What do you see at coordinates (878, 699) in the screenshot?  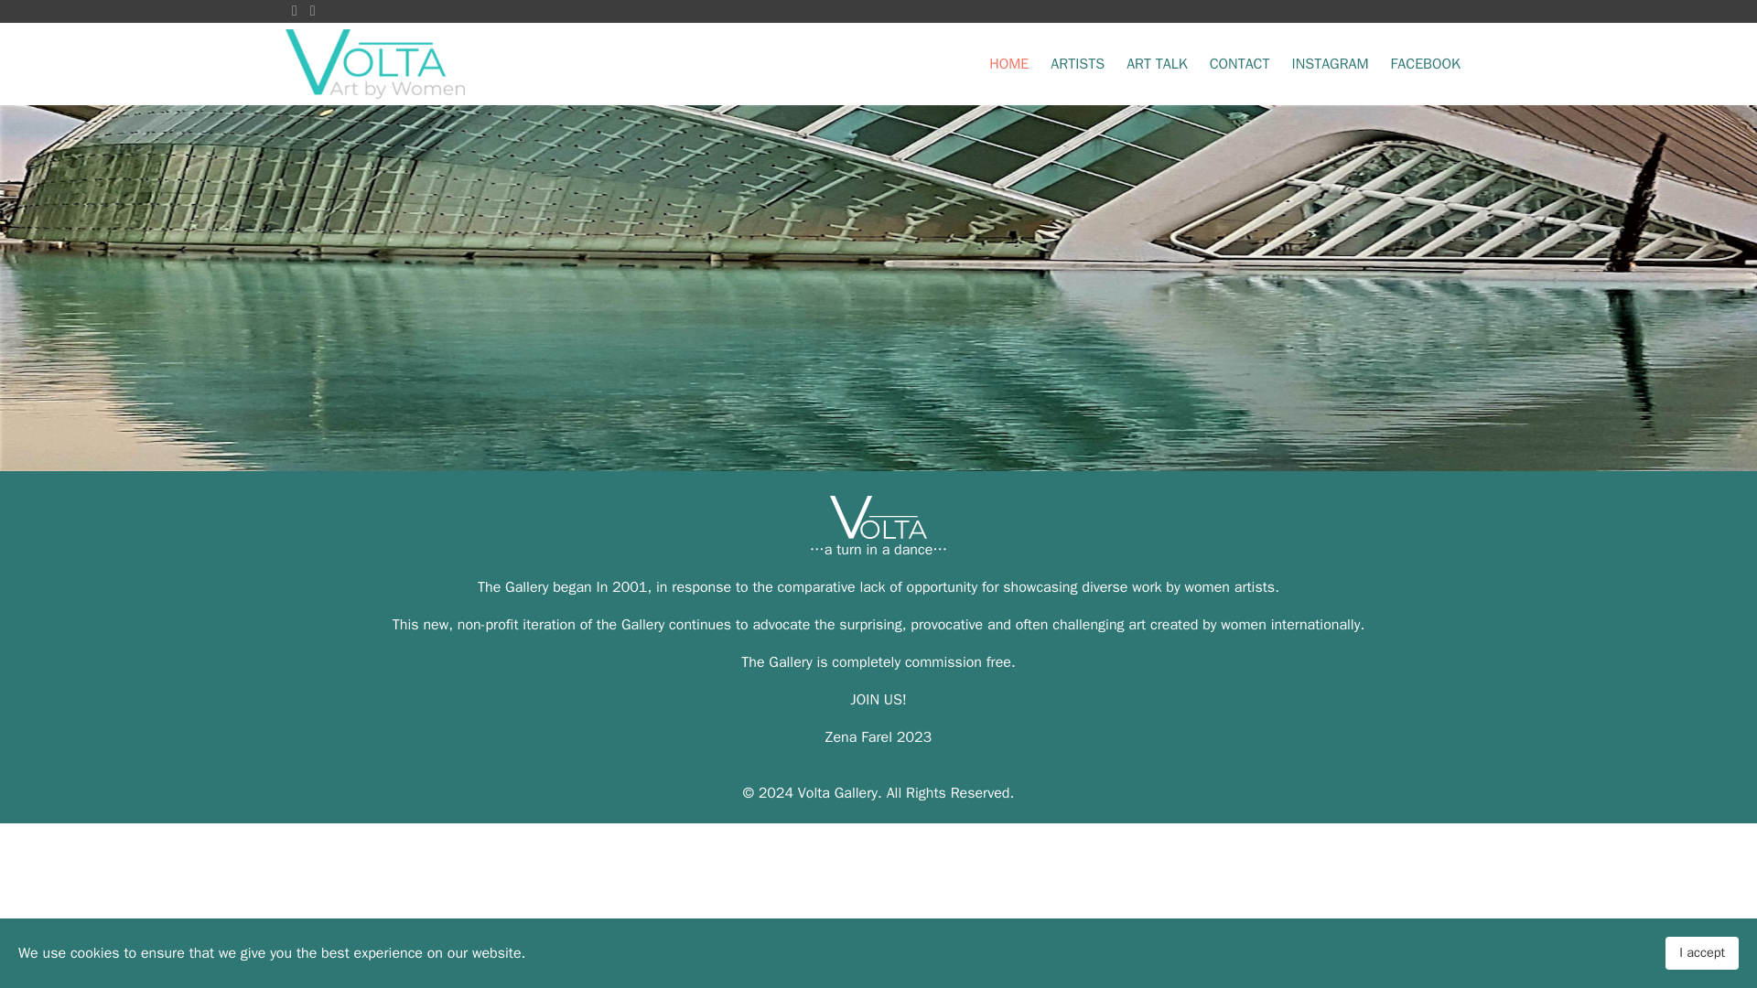 I see `JOIN US!` at bounding box center [878, 699].